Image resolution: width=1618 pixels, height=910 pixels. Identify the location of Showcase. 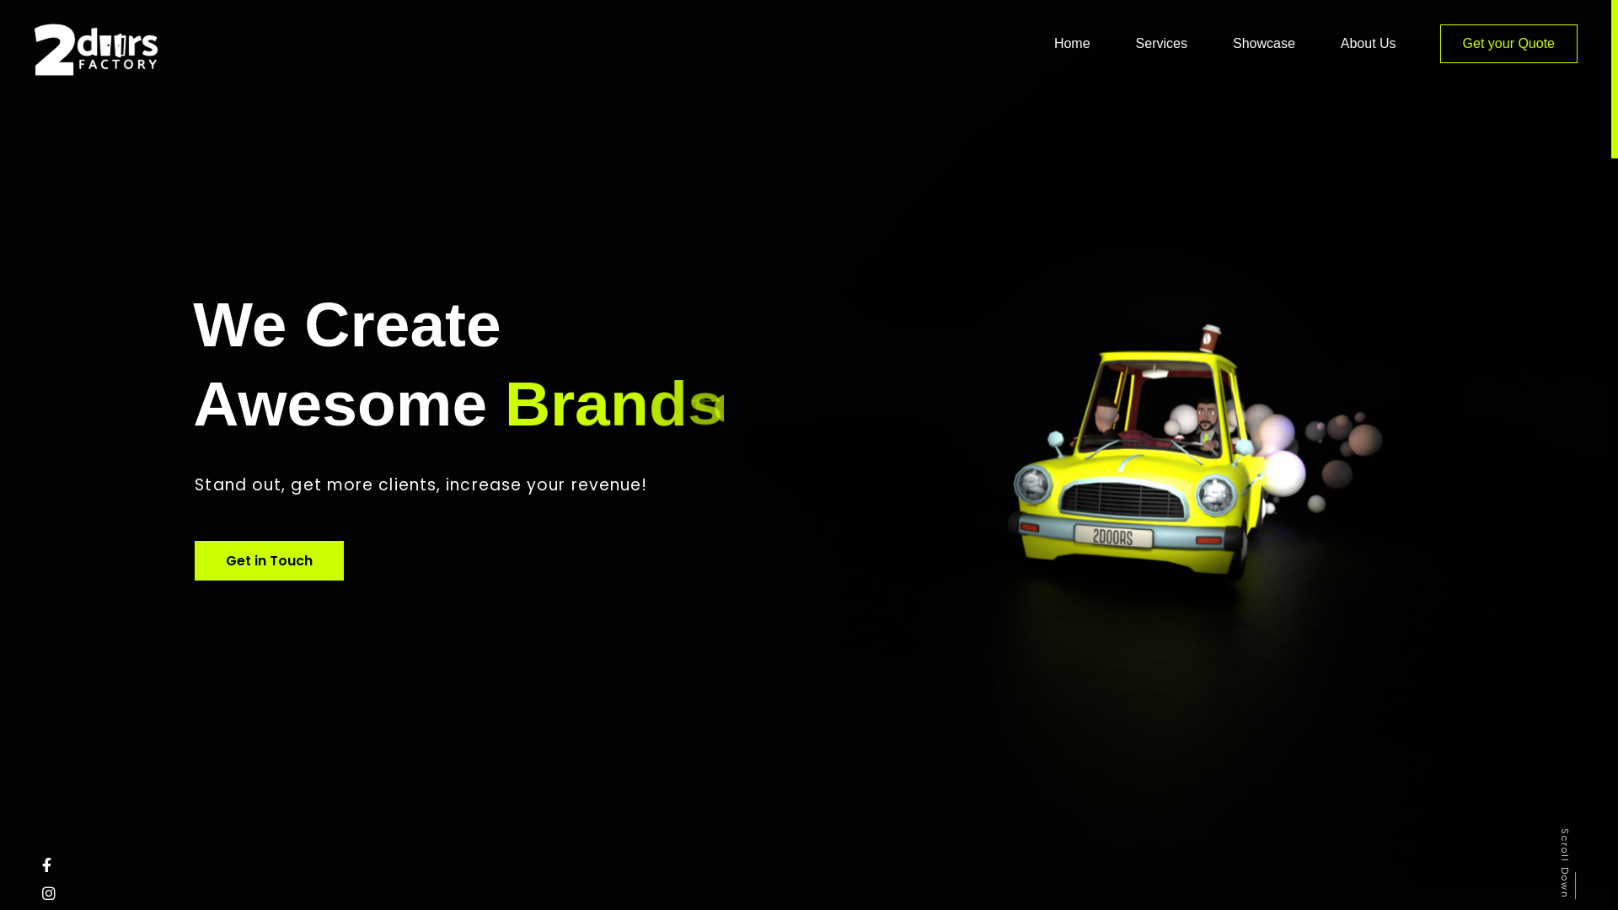
(1264, 43).